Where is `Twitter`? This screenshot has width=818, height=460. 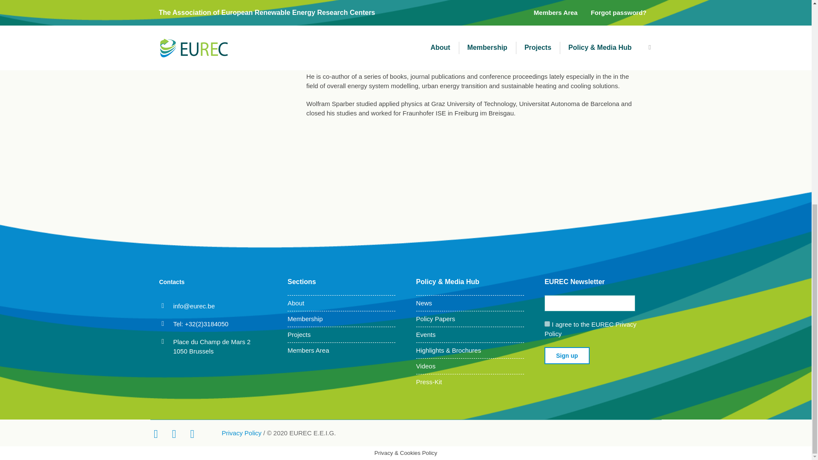
Twitter is located at coordinates (154, 434).